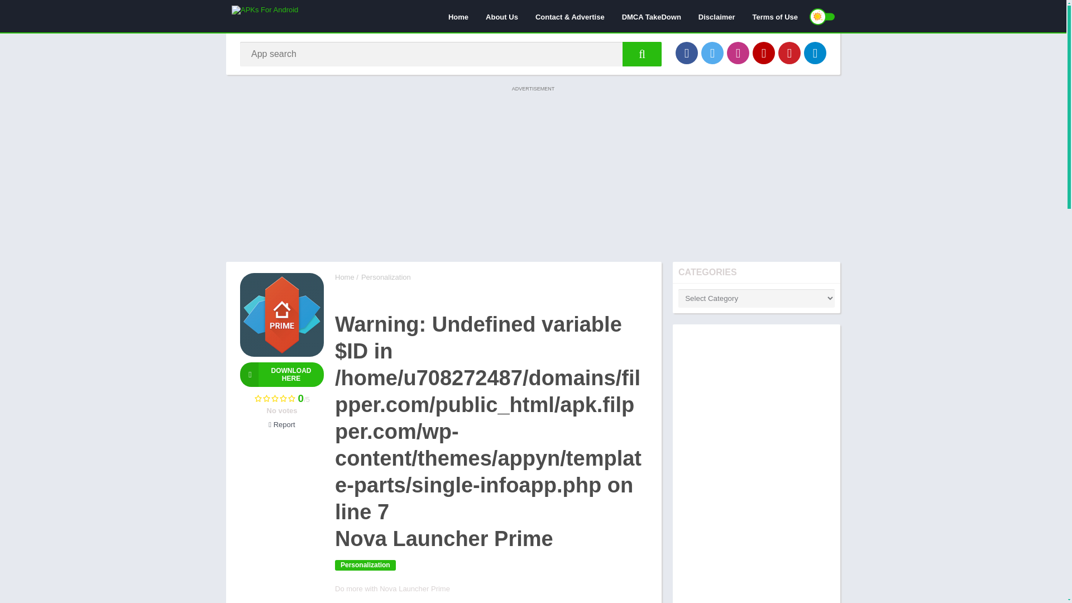 The height and width of the screenshot is (603, 1072). Describe the element at coordinates (789, 52) in the screenshot. I see `Pinterest` at that location.